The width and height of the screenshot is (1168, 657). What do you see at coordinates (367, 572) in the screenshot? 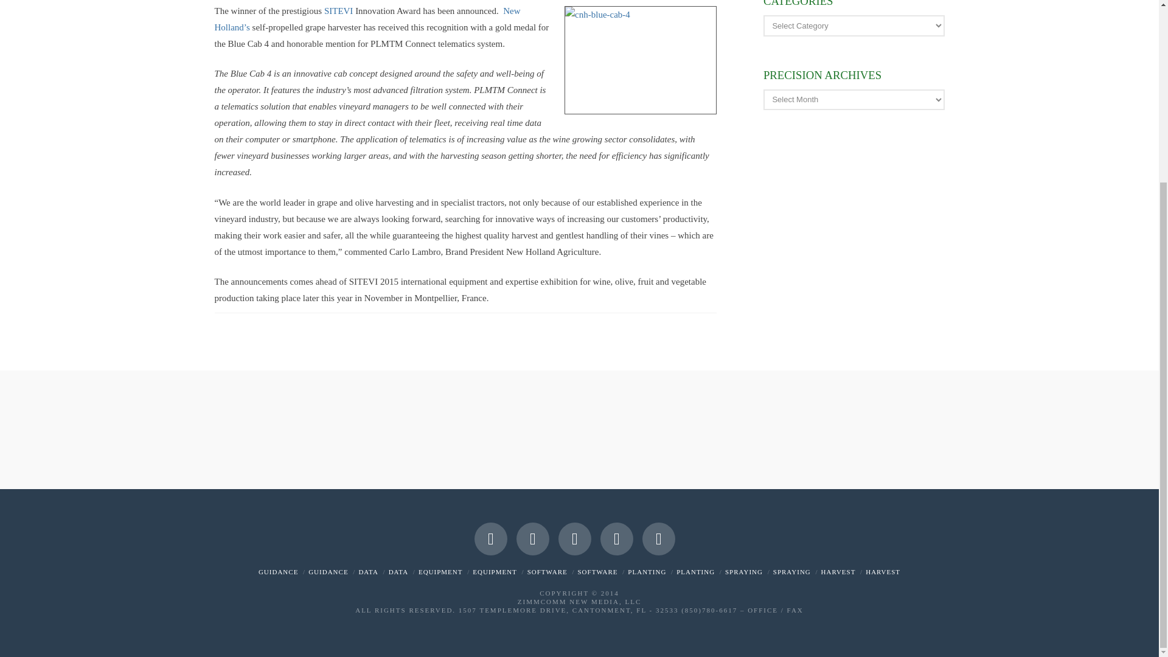
I see `DATA` at bounding box center [367, 572].